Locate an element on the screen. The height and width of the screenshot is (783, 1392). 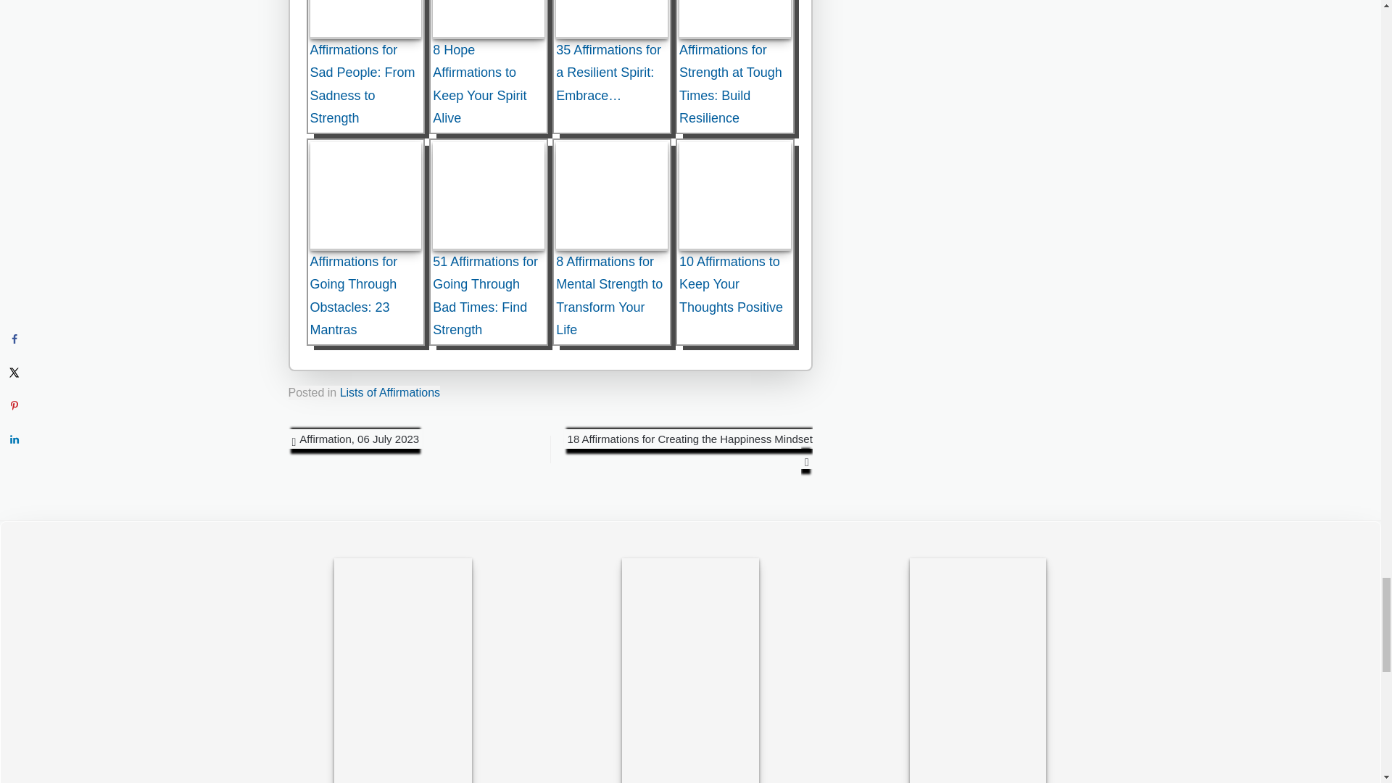
51 Affirmations for Going Through Bad Times: Find Strength is located at coordinates (489, 196).